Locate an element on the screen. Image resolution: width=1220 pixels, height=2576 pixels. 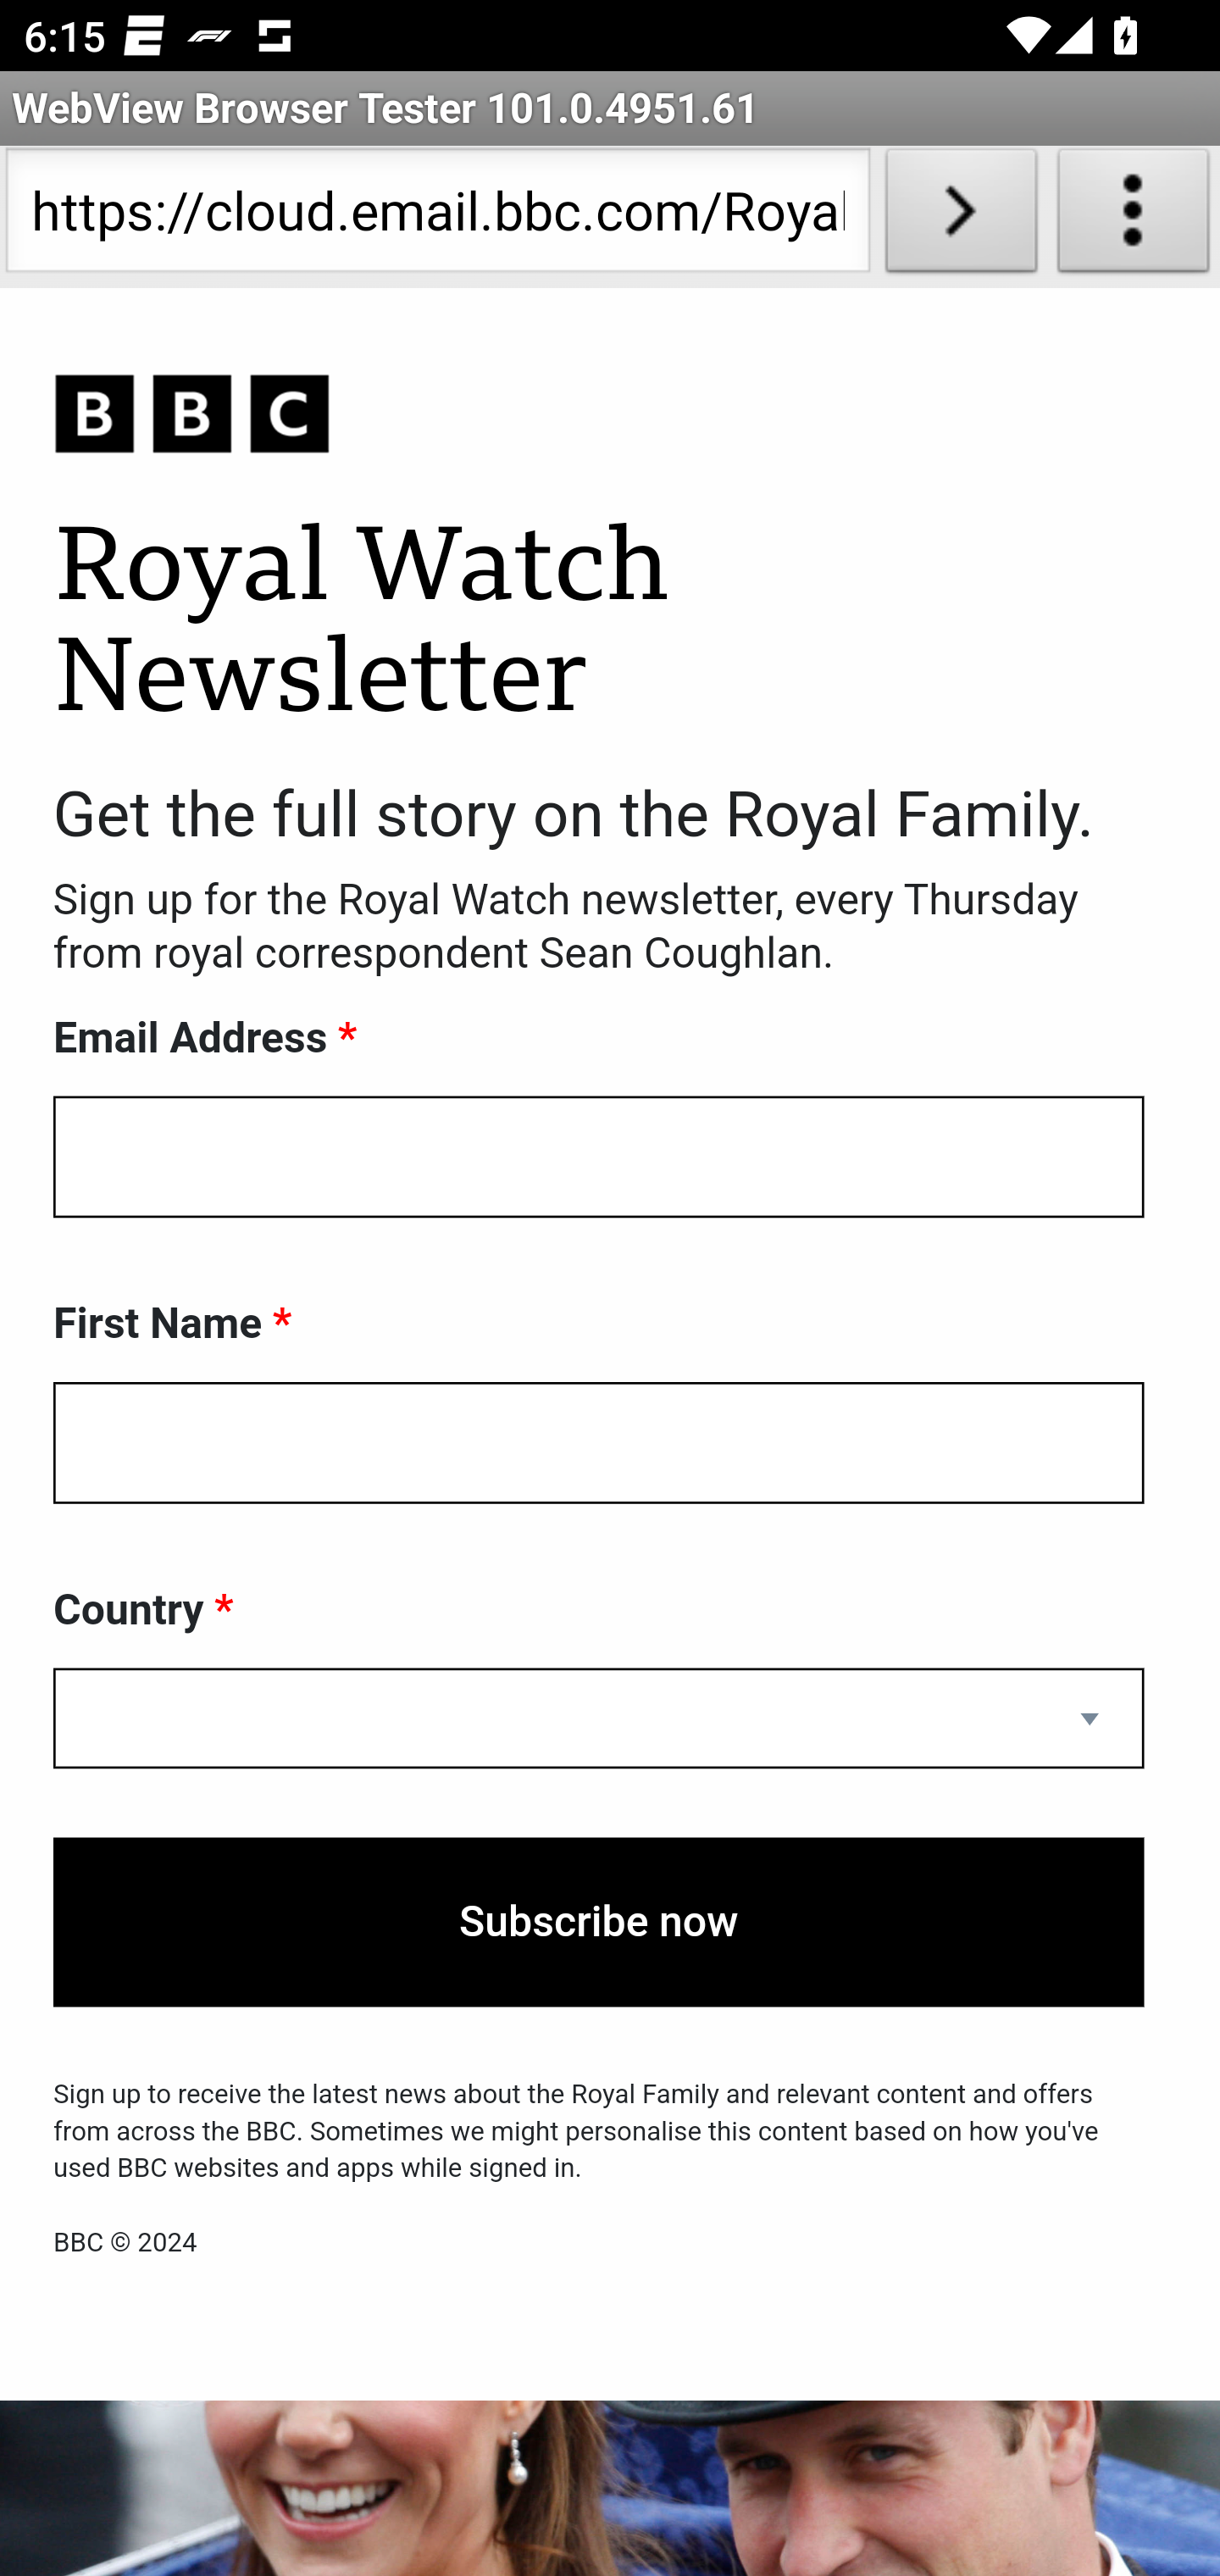
Subscribe now is located at coordinates (599, 1923).